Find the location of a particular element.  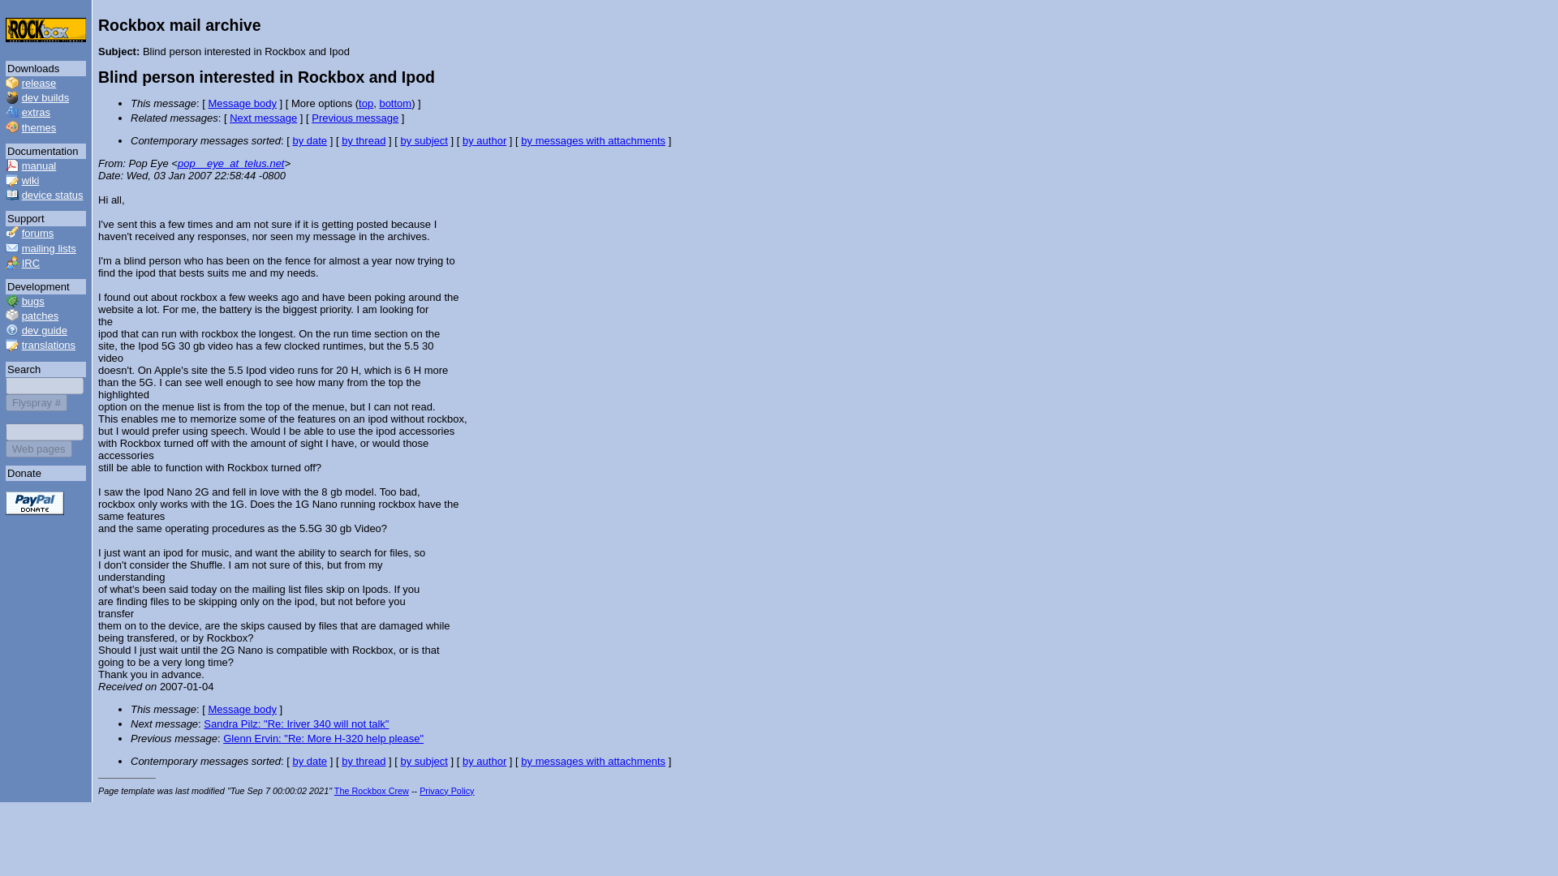

by author is located at coordinates (484, 141).